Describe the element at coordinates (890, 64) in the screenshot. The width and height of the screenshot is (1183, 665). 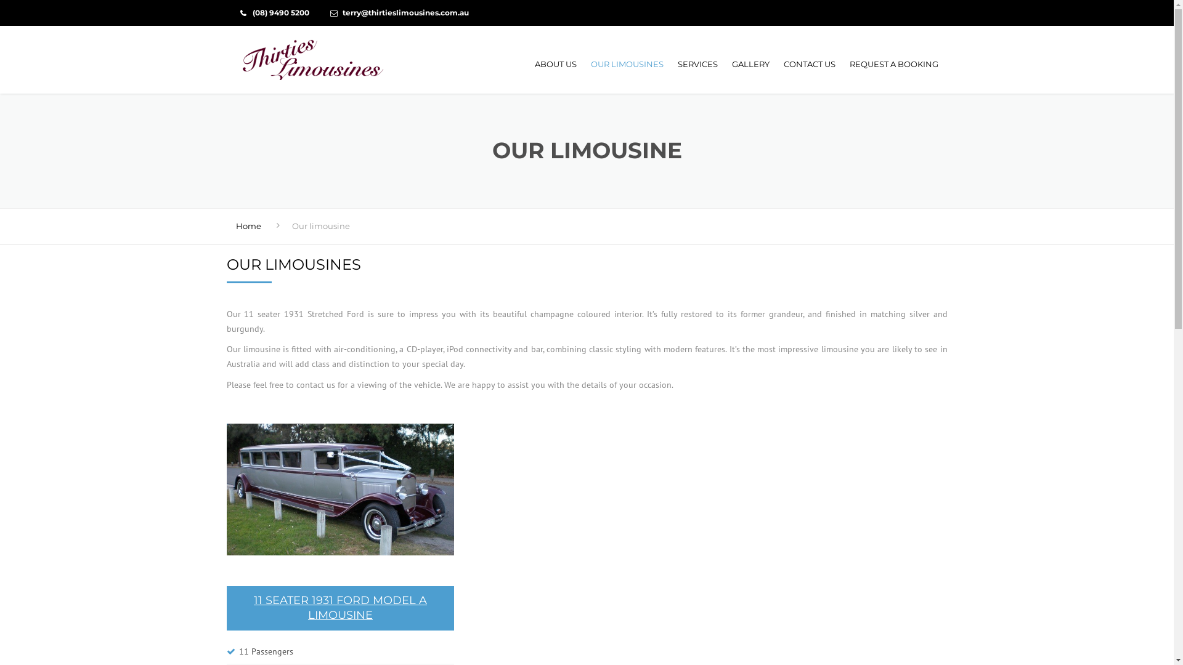
I see `REQUEST A BOOKING` at that location.